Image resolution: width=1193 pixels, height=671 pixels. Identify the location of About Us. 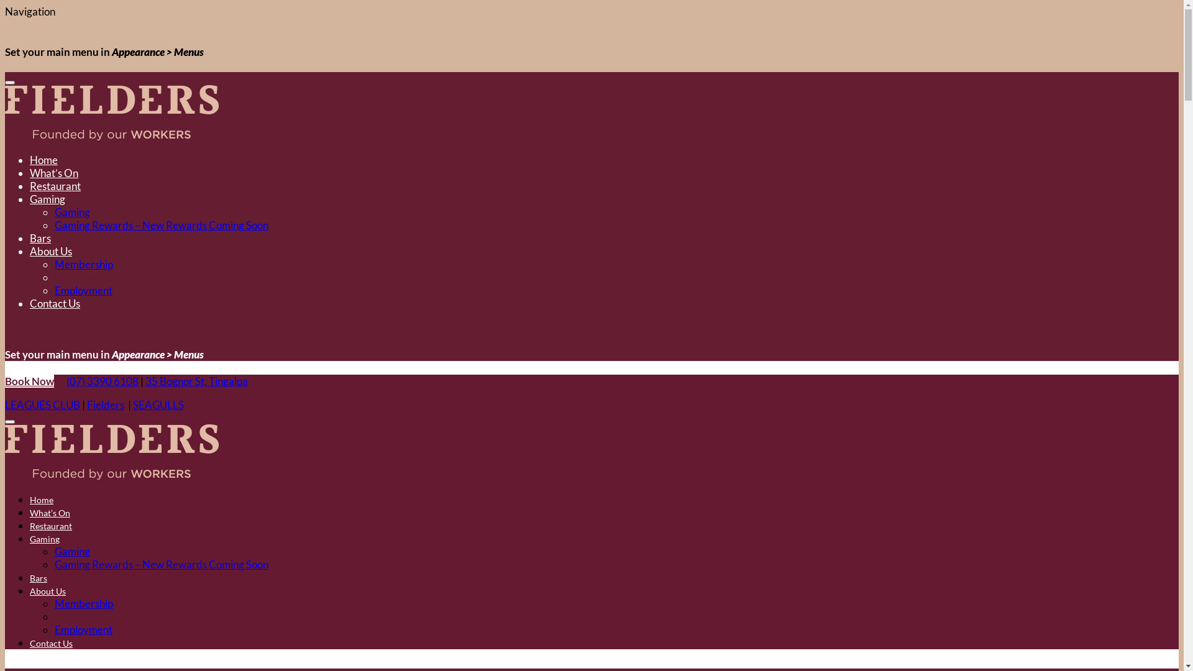
(51, 251).